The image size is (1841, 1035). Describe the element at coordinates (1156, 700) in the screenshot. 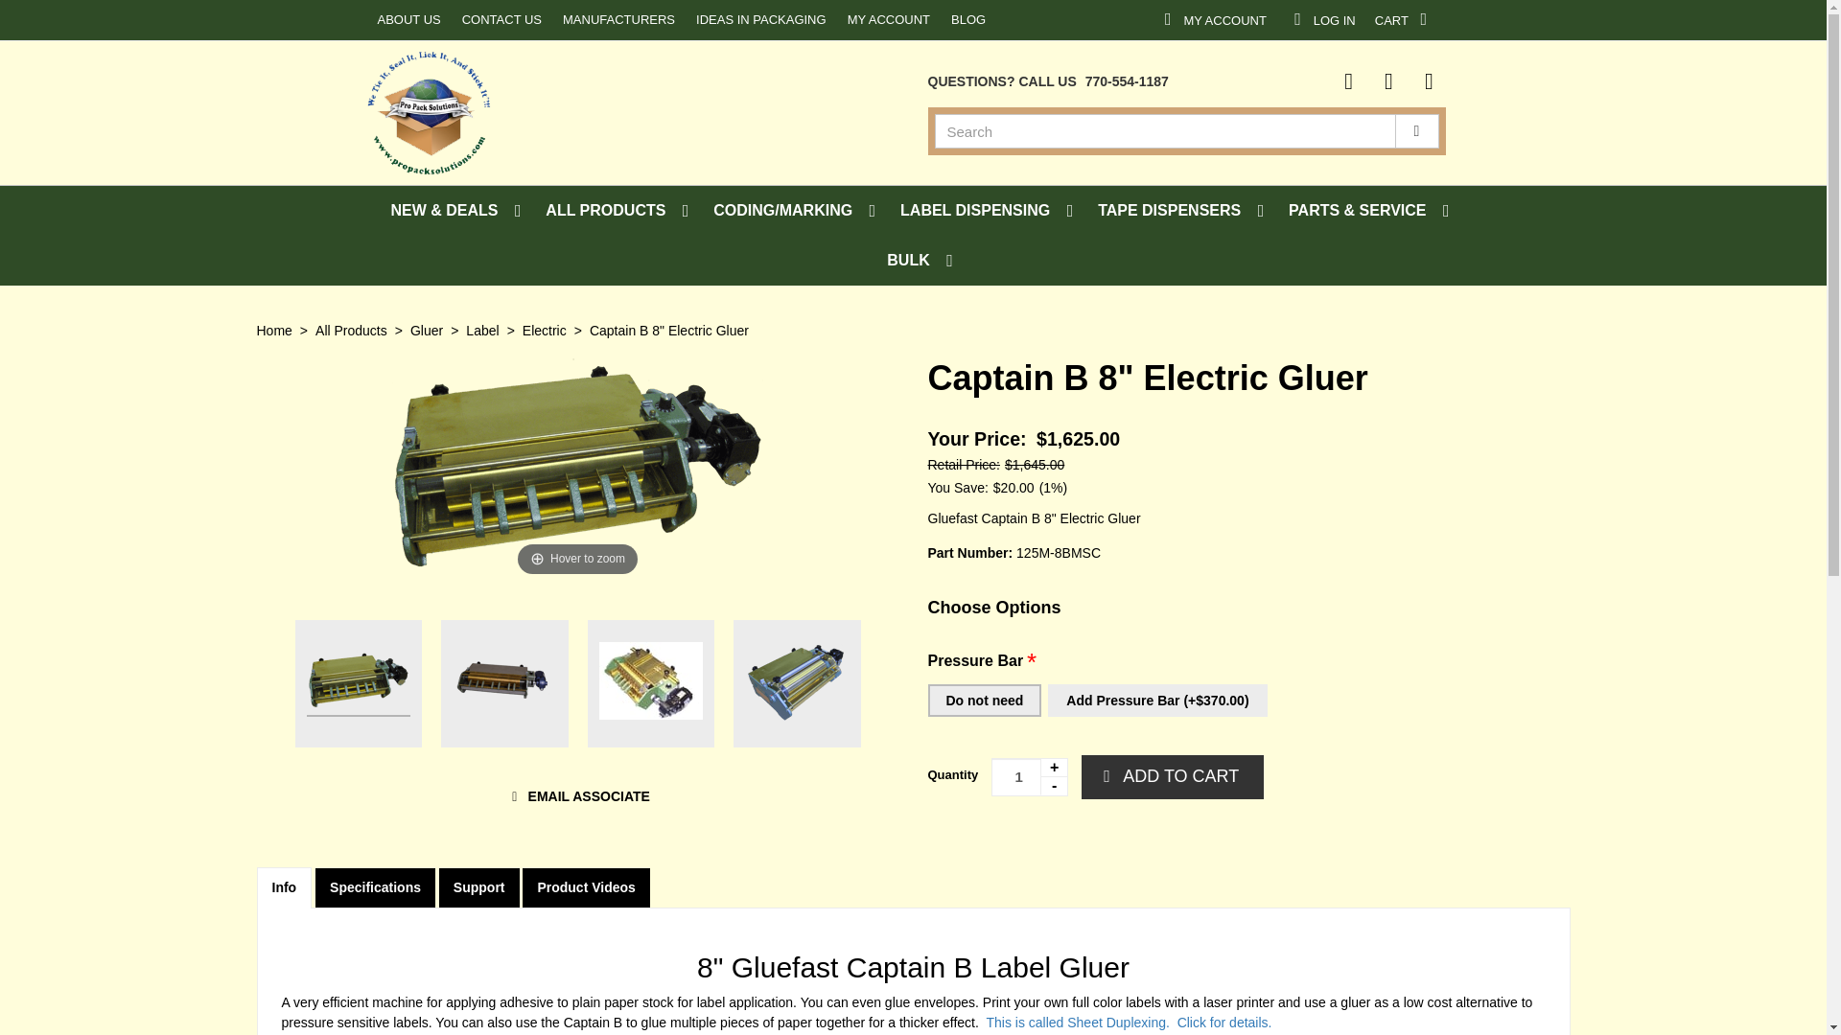

I see `Add Pressure Bar` at that location.